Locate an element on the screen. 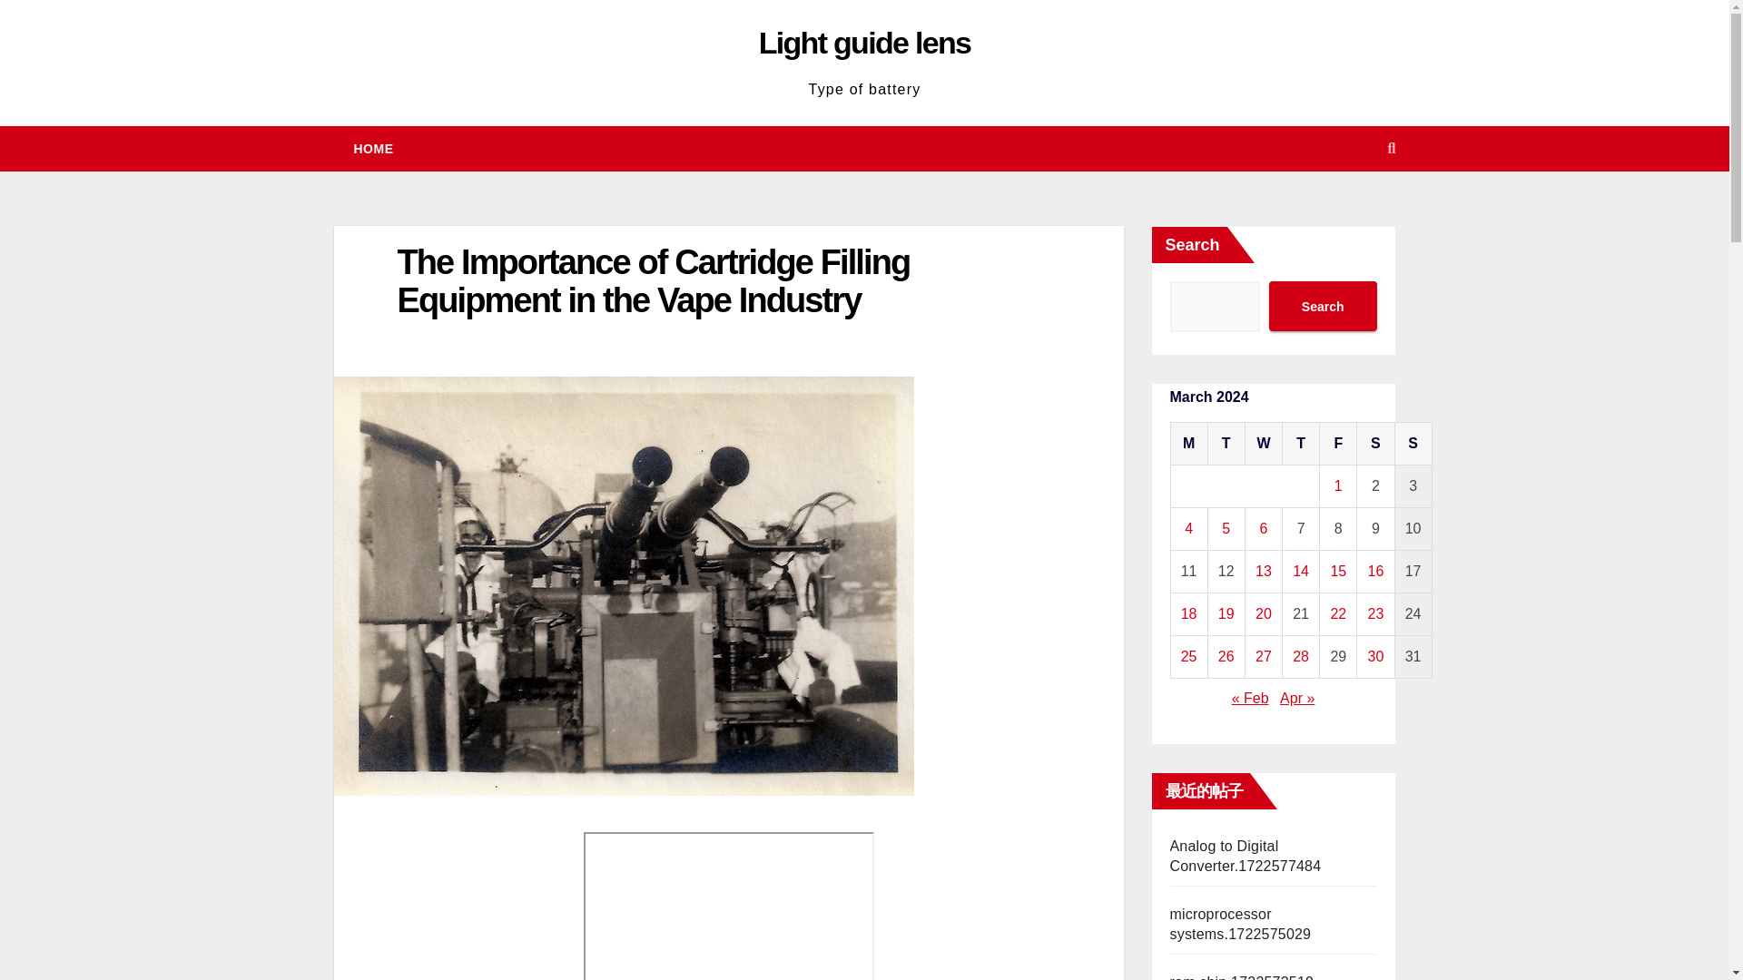  Home is located at coordinates (374, 149).